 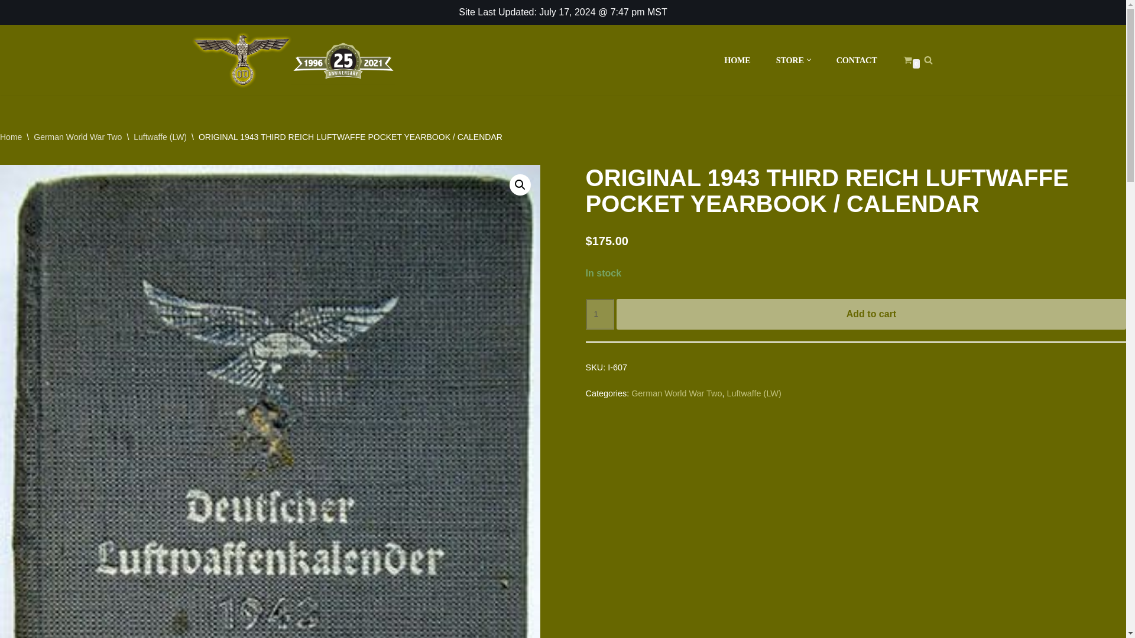 What do you see at coordinates (9, 25) in the screenshot?
I see `Skip to content` at bounding box center [9, 25].